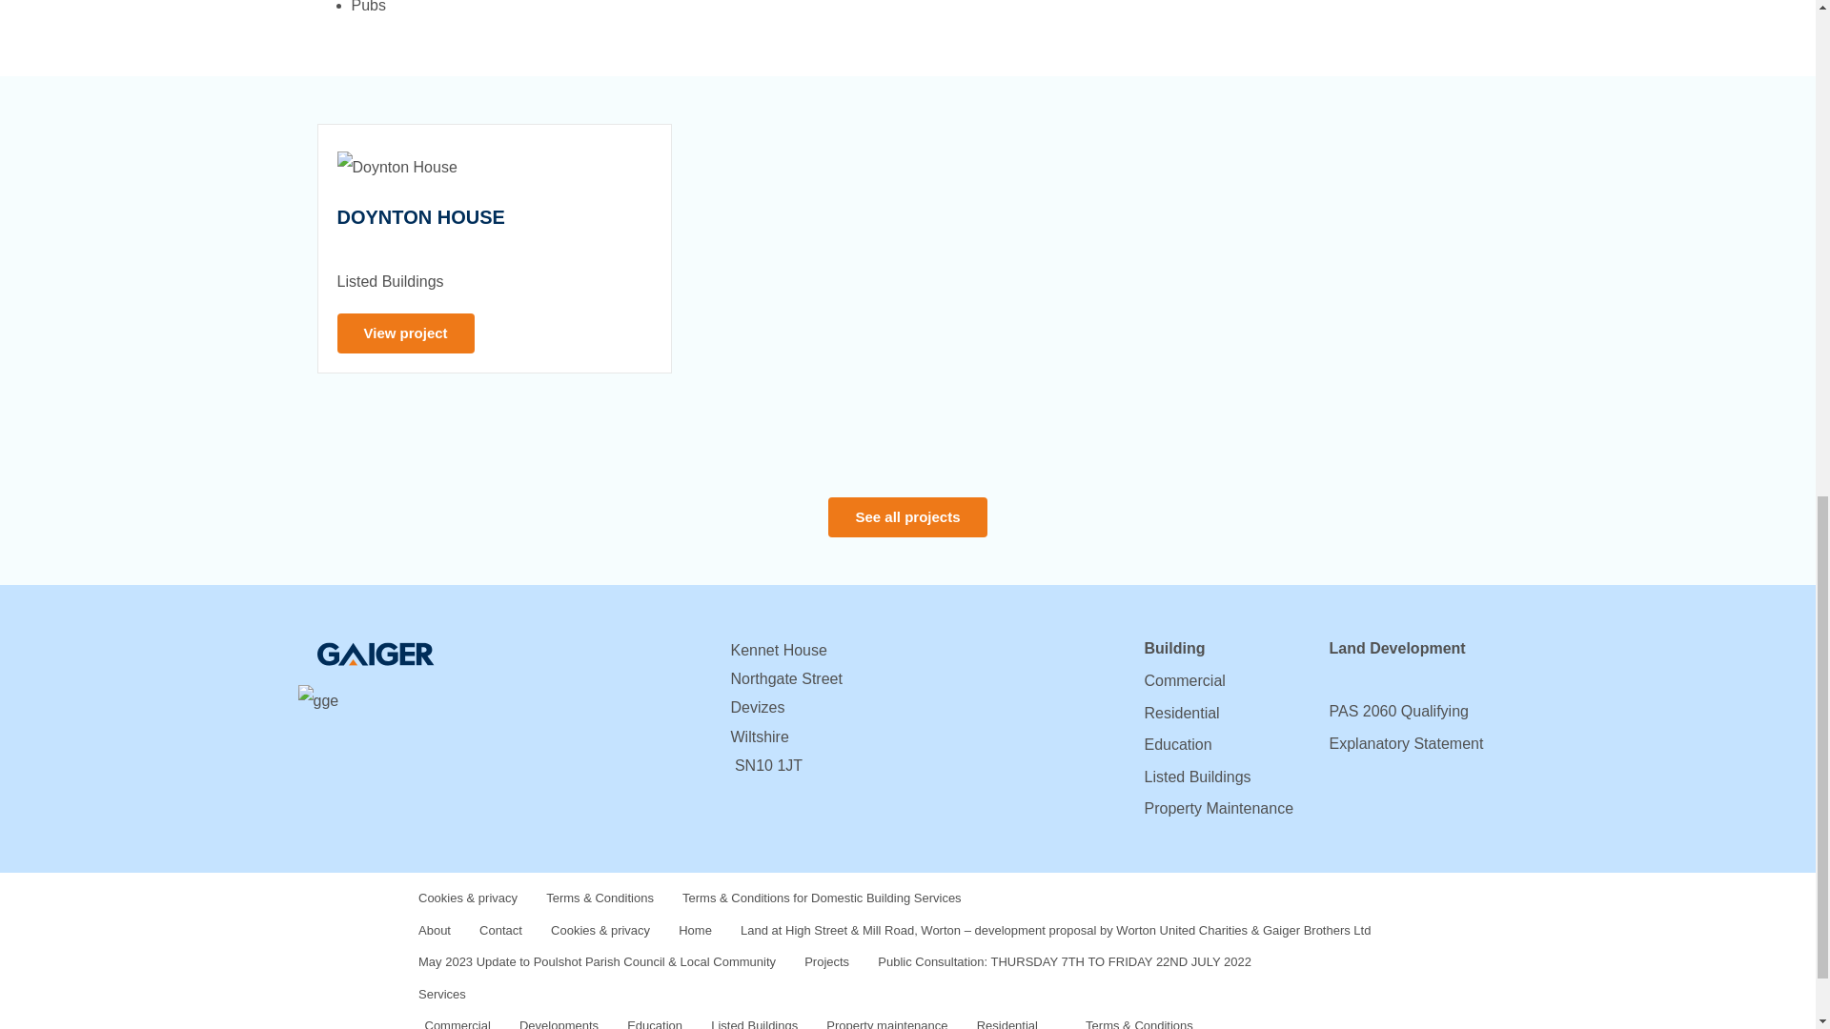 The image size is (1830, 1029). I want to click on Property Maintenance, so click(1218, 808).